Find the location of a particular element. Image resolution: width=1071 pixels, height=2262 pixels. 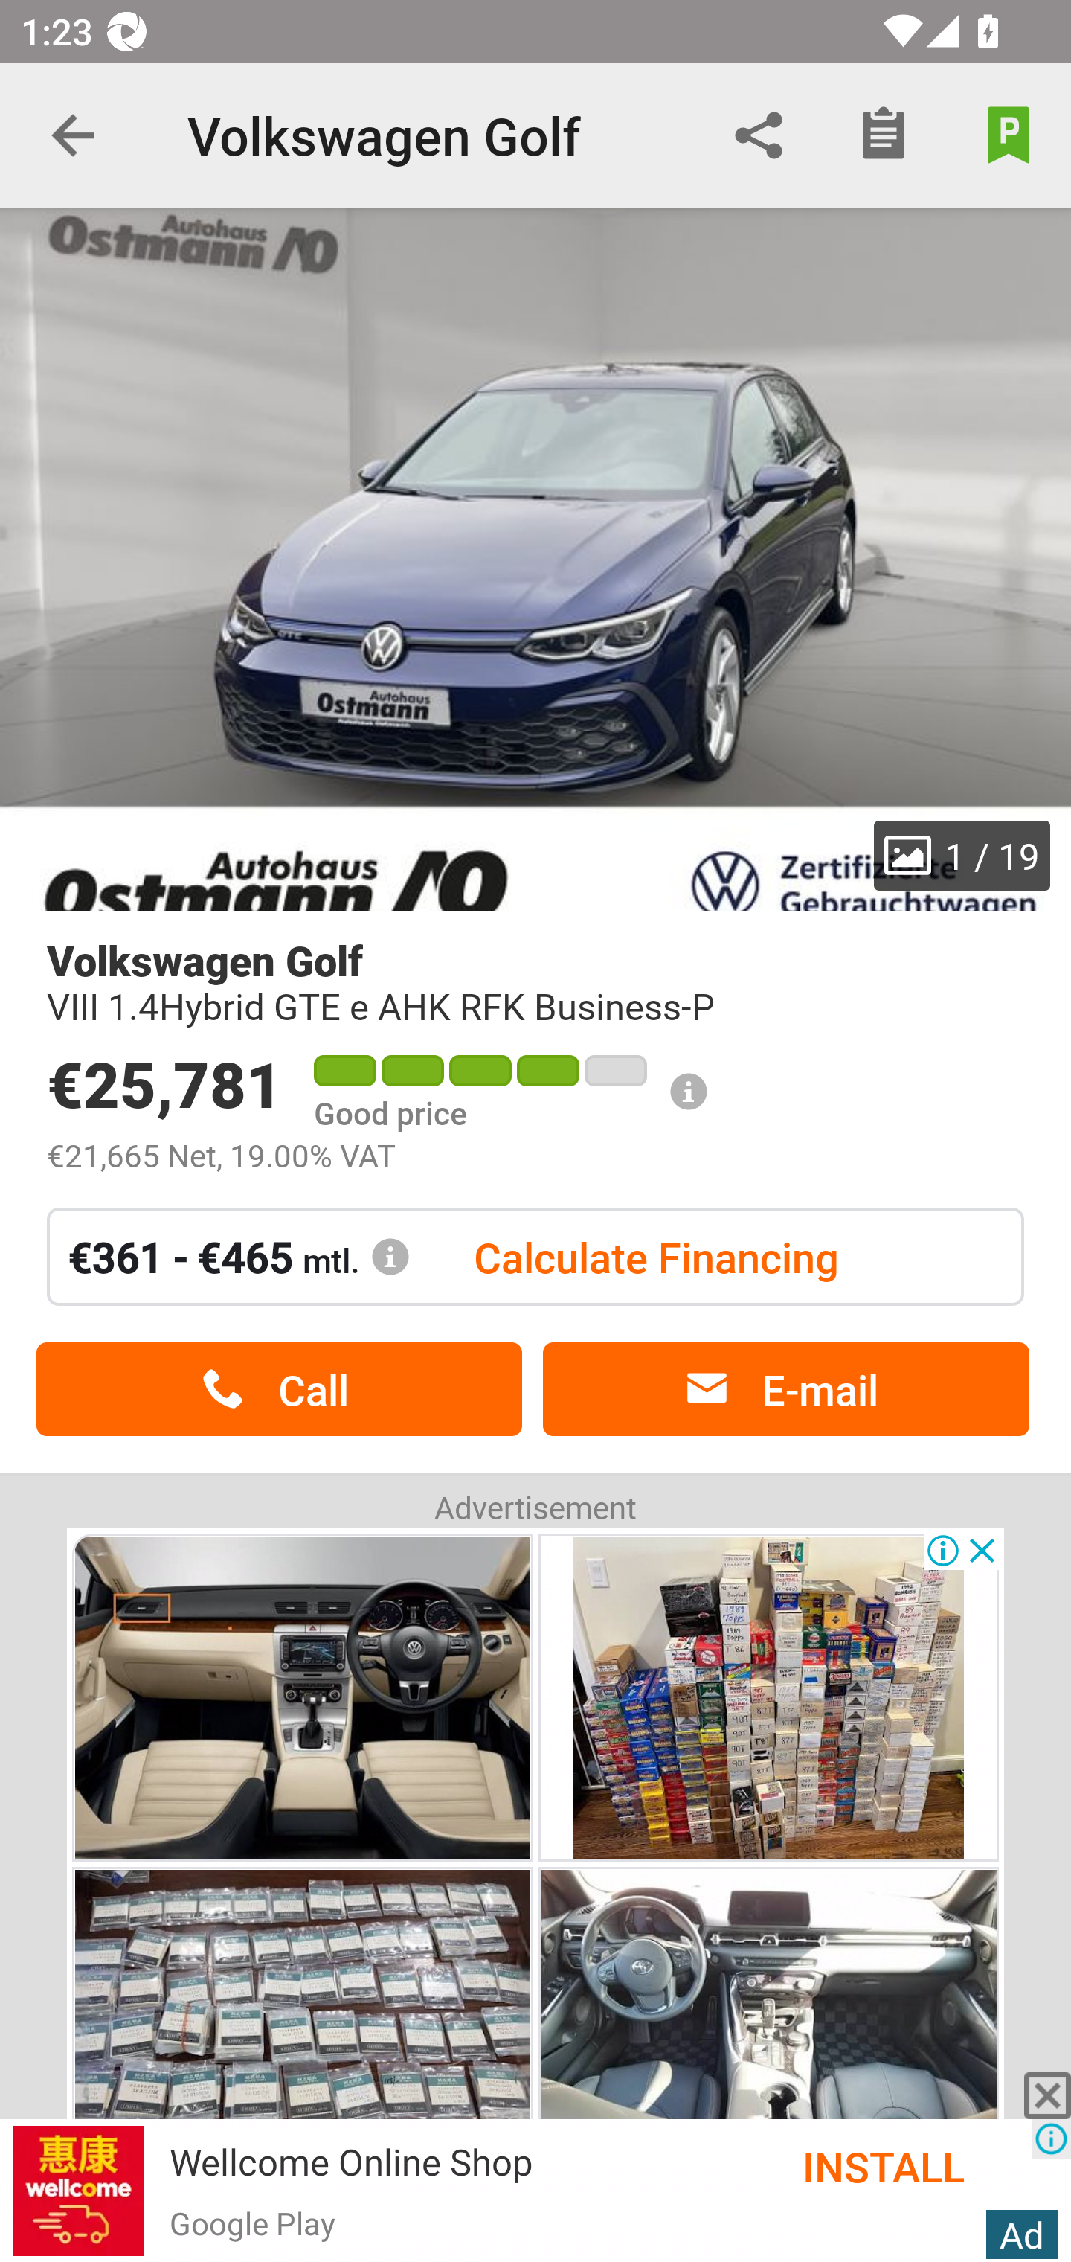

Call is located at coordinates (279, 1390).